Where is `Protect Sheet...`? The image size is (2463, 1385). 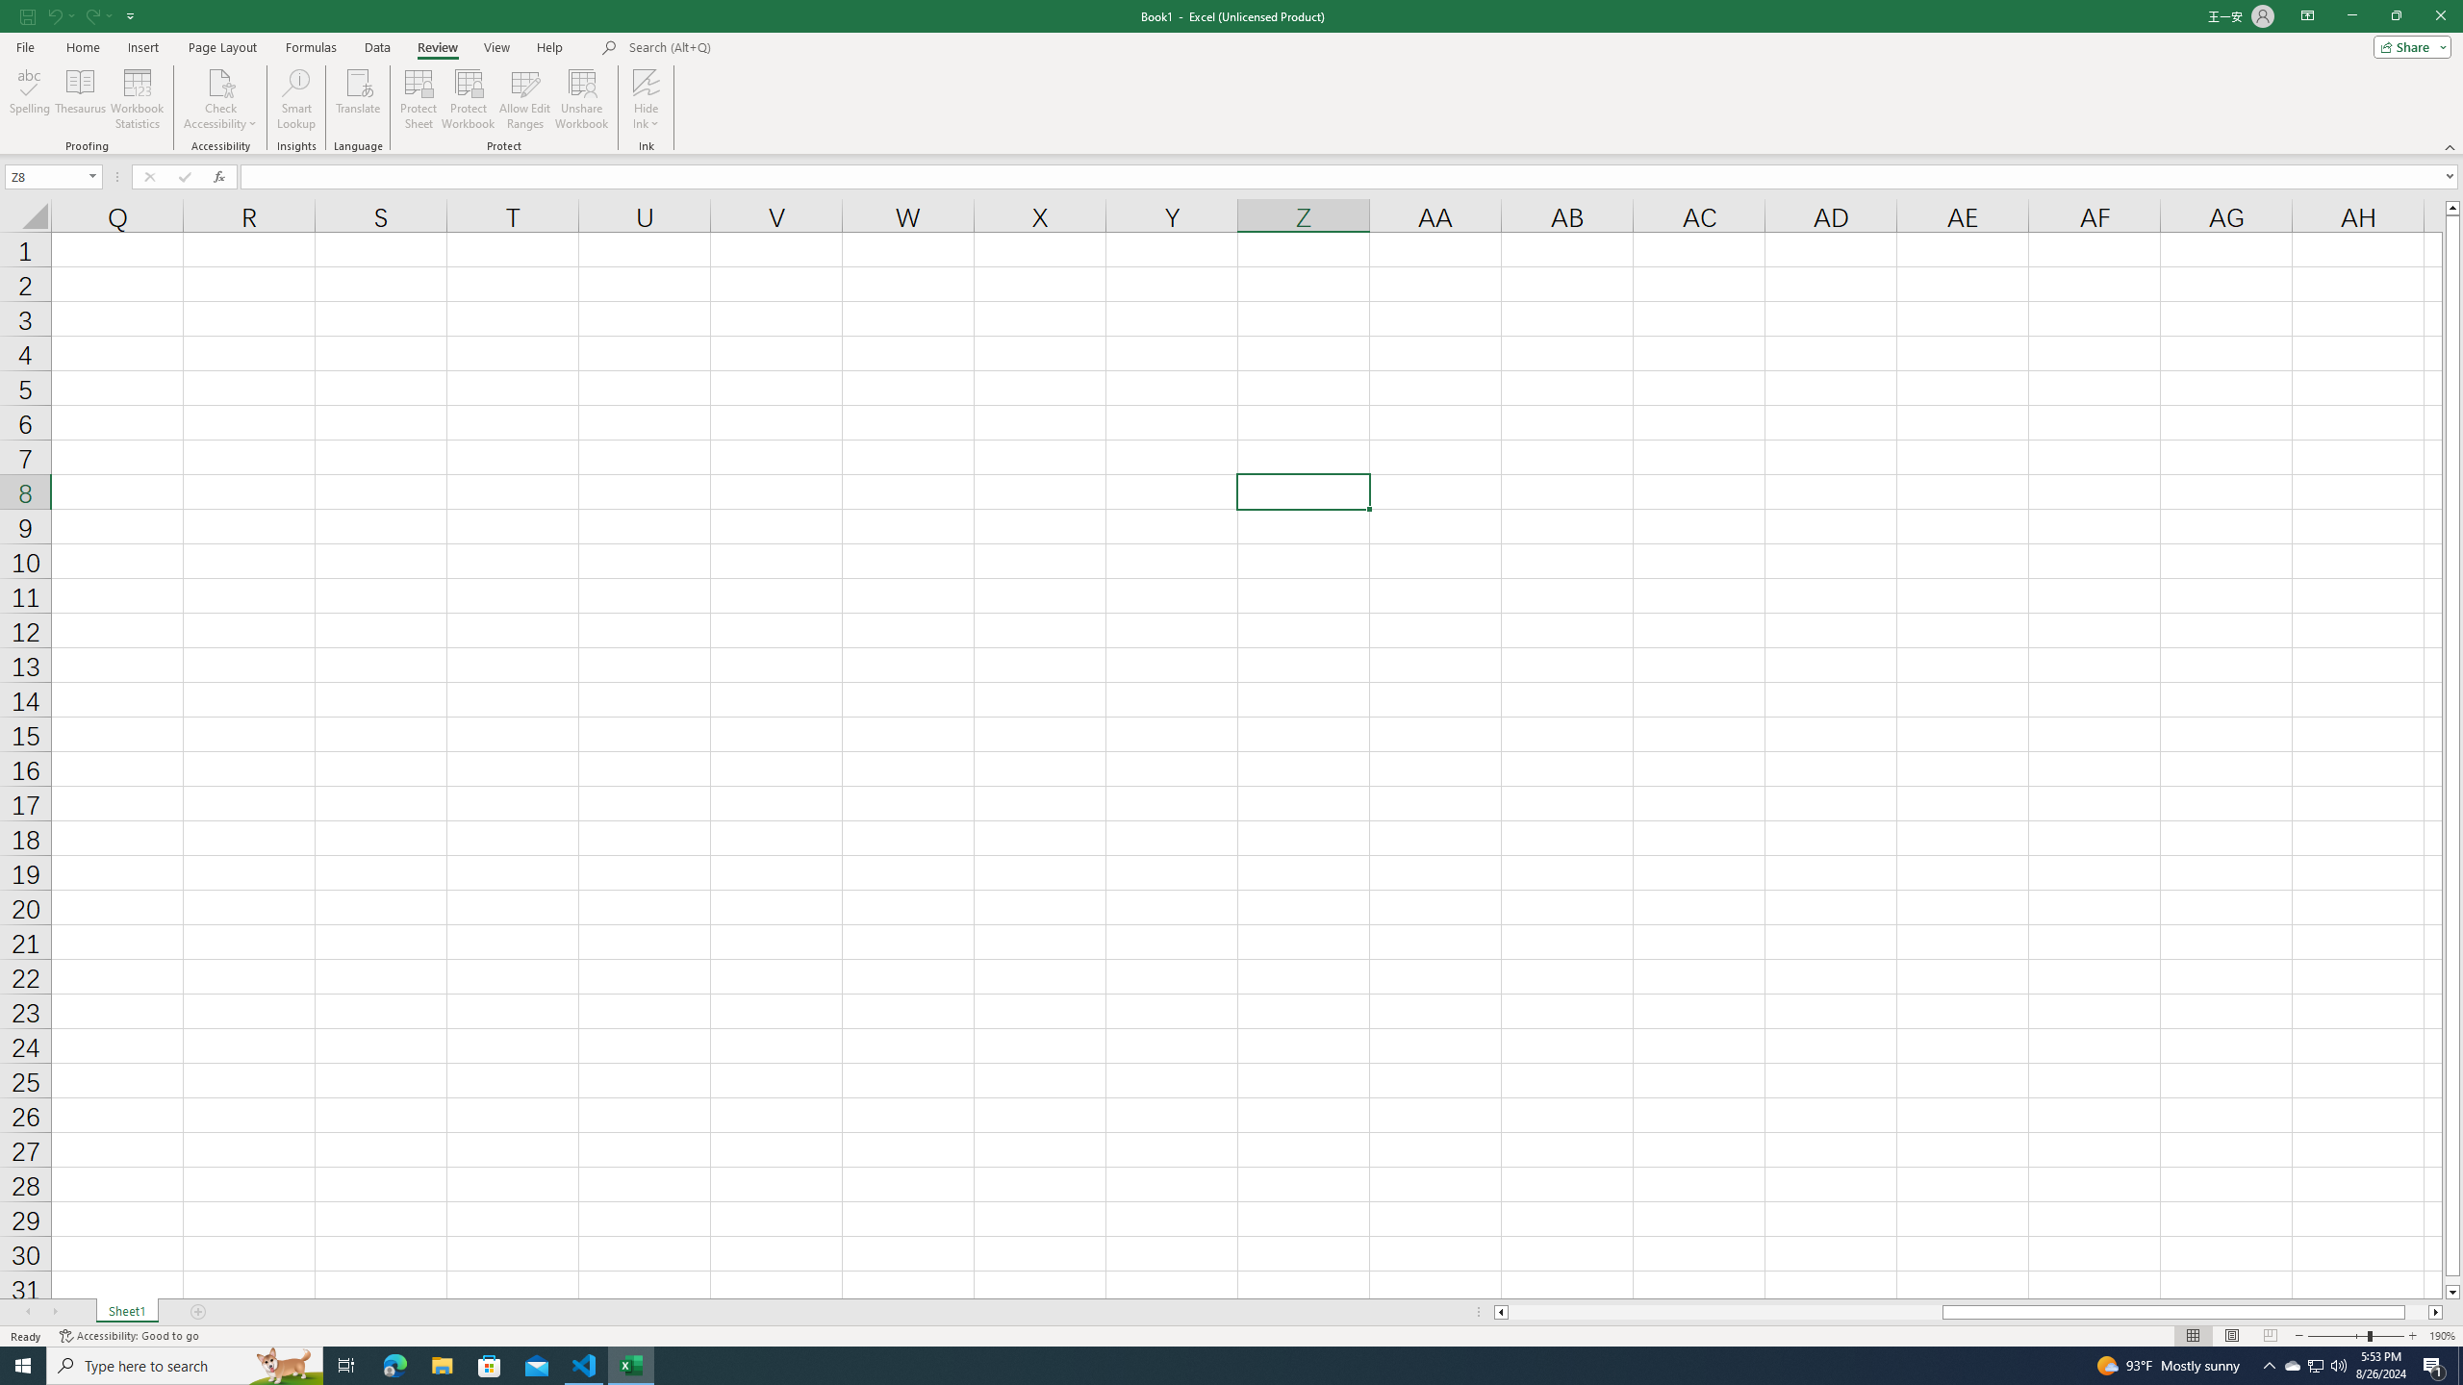 Protect Sheet... is located at coordinates (419, 99).